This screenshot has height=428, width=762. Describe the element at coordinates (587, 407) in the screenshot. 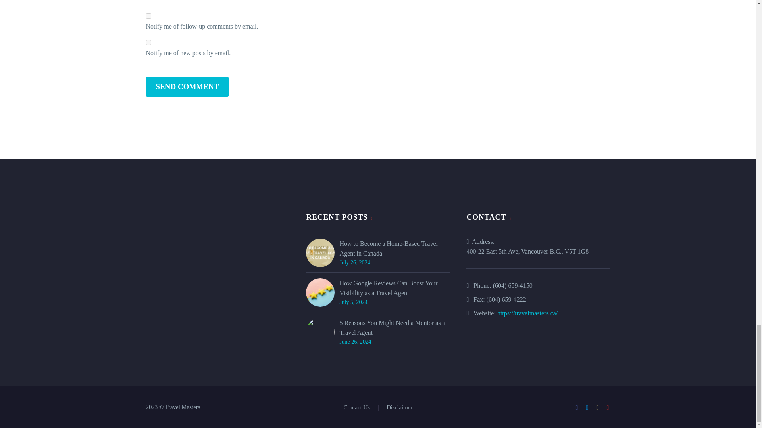

I see `LinkedIn` at that location.